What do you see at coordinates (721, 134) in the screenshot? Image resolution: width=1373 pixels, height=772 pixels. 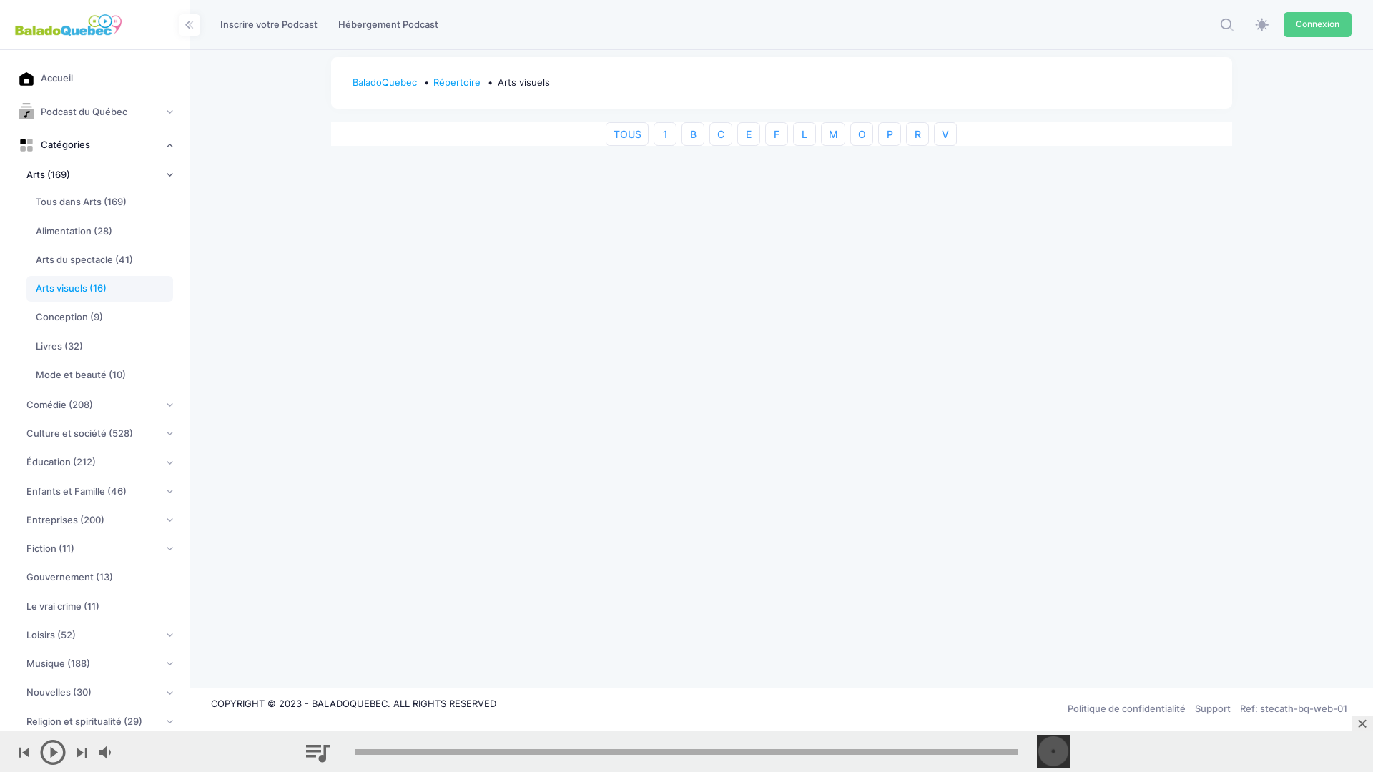 I see `C` at bounding box center [721, 134].